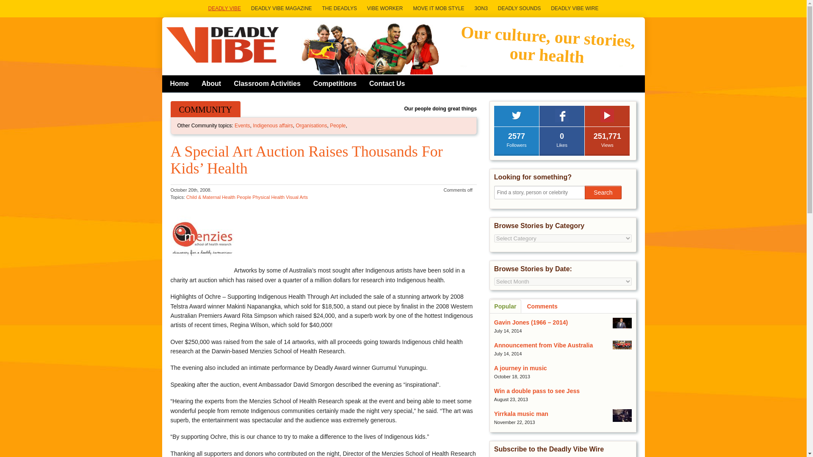  Describe the element at coordinates (338, 125) in the screenshot. I see `People` at that location.